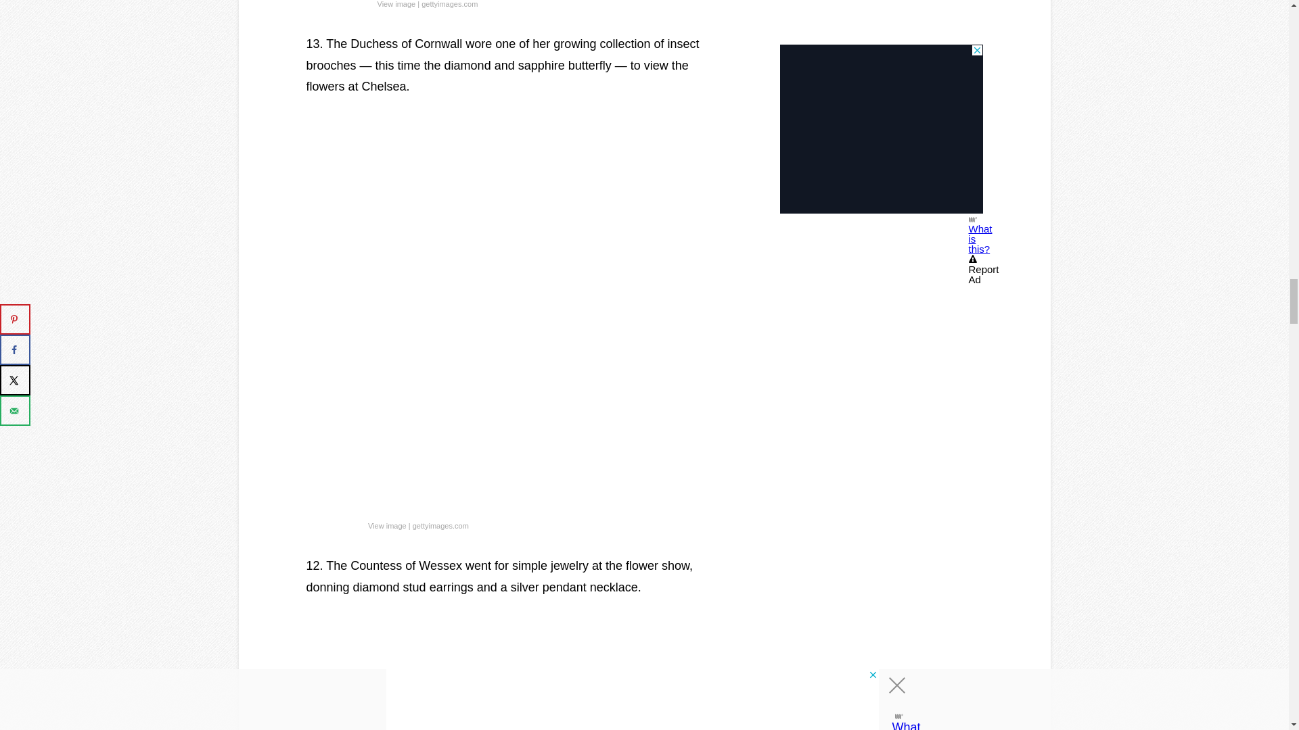  Describe the element at coordinates (396, 5) in the screenshot. I see `View image` at that location.